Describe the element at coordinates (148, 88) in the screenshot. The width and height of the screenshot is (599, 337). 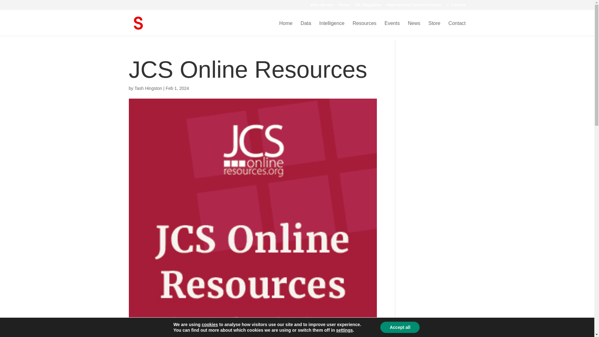
I see `Posts by Tash Hingston` at that location.